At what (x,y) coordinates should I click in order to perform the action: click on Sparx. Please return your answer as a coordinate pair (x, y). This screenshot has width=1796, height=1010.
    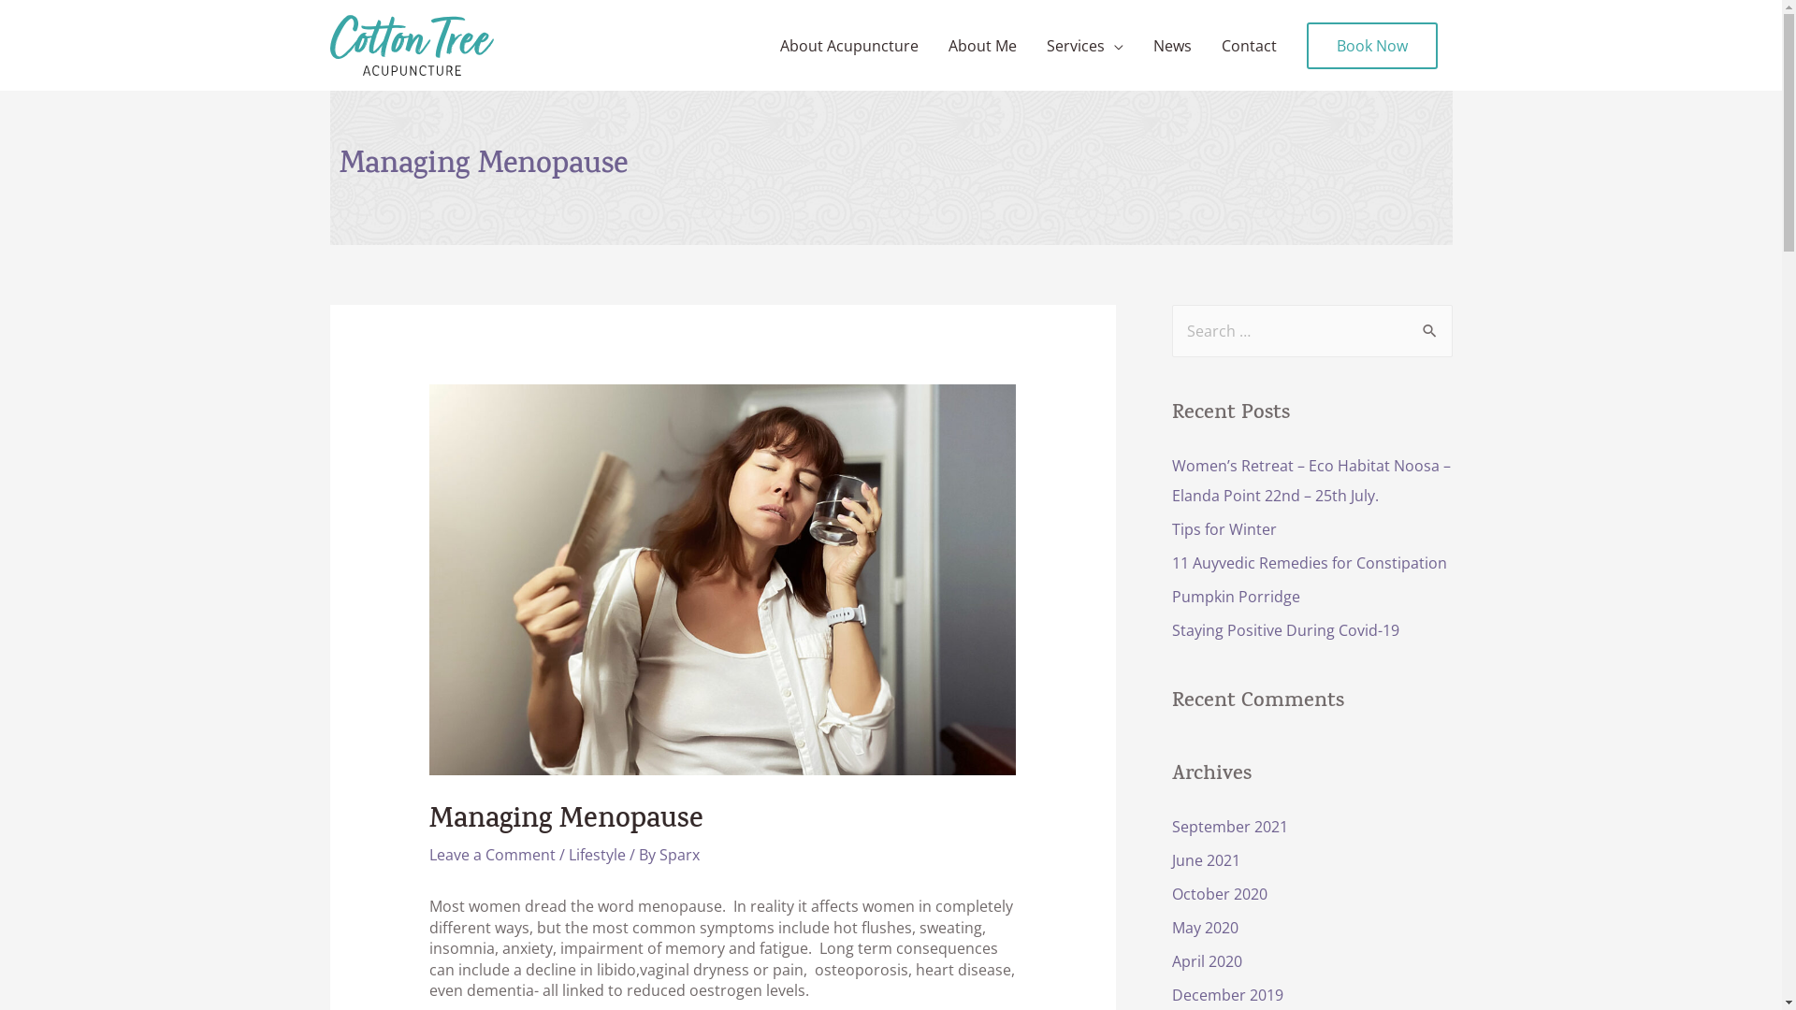
    Looking at the image, I should click on (679, 855).